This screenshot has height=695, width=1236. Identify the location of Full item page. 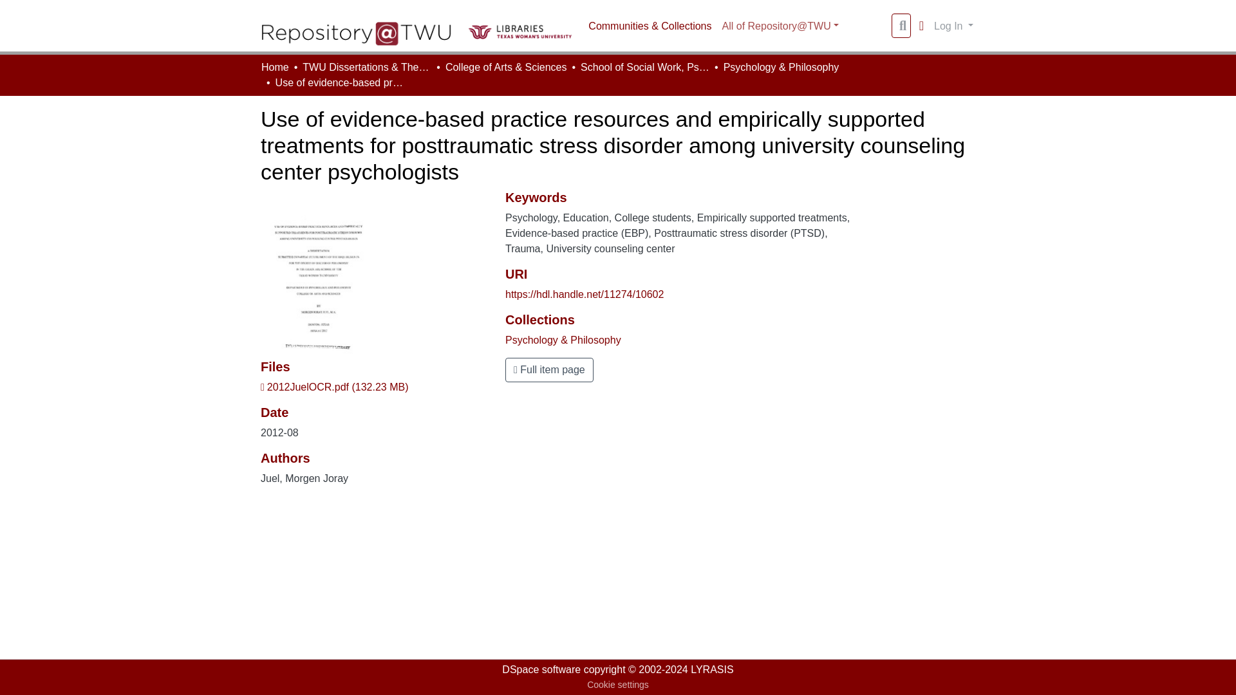
(549, 370).